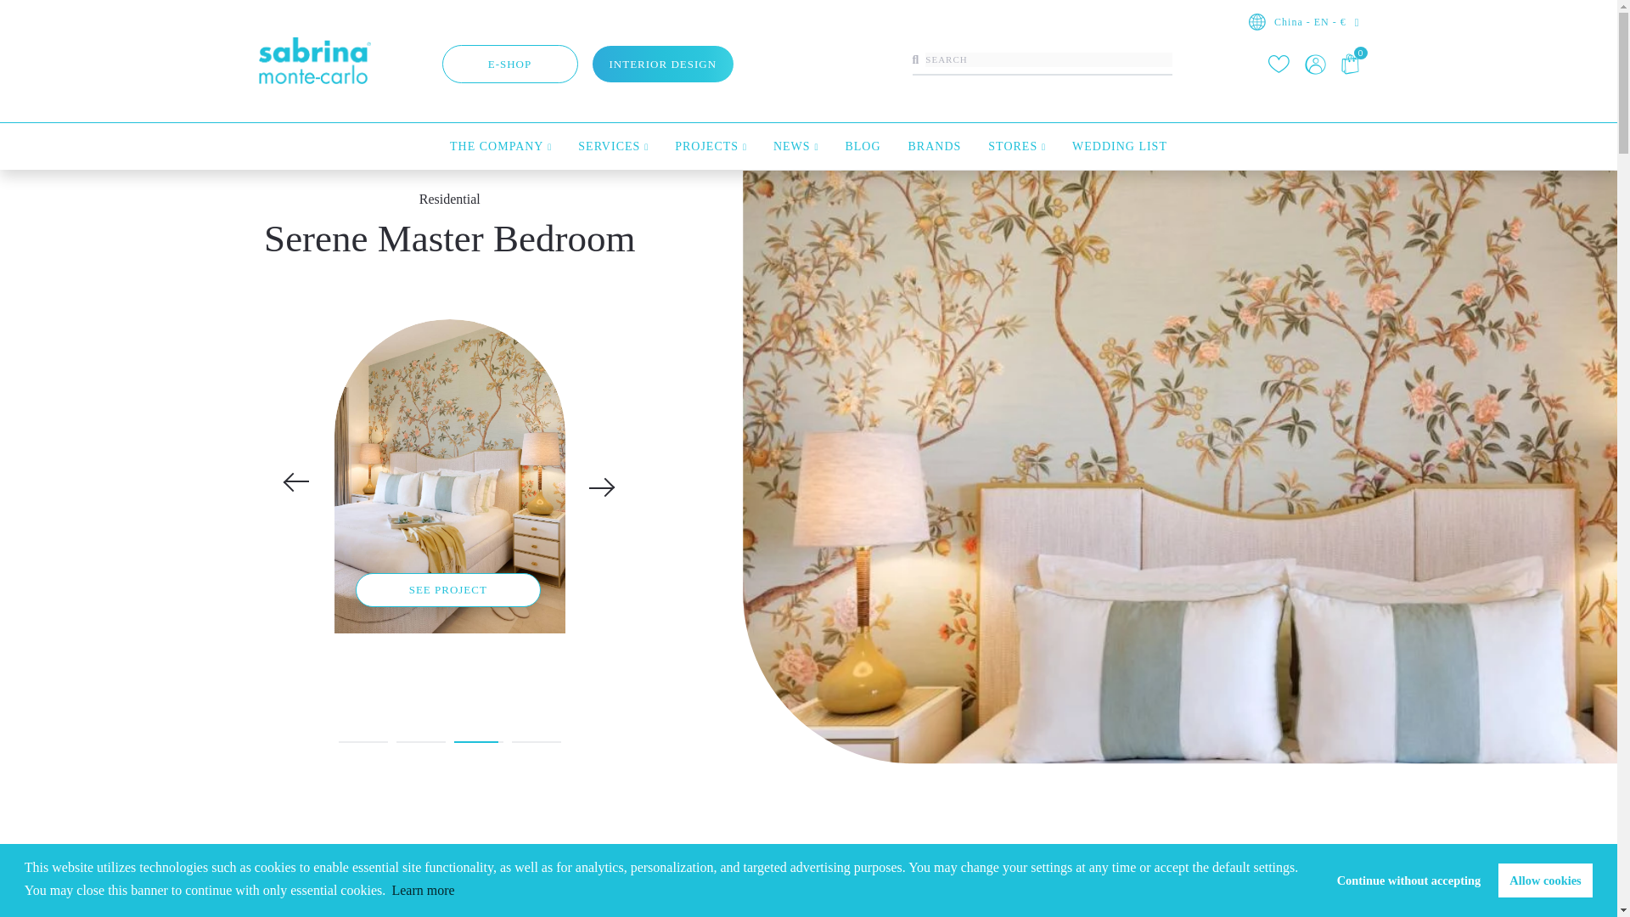 The height and width of the screenshot is (917, 1630). I want to click on INTERIOR DESIGN, so click(662, 64).